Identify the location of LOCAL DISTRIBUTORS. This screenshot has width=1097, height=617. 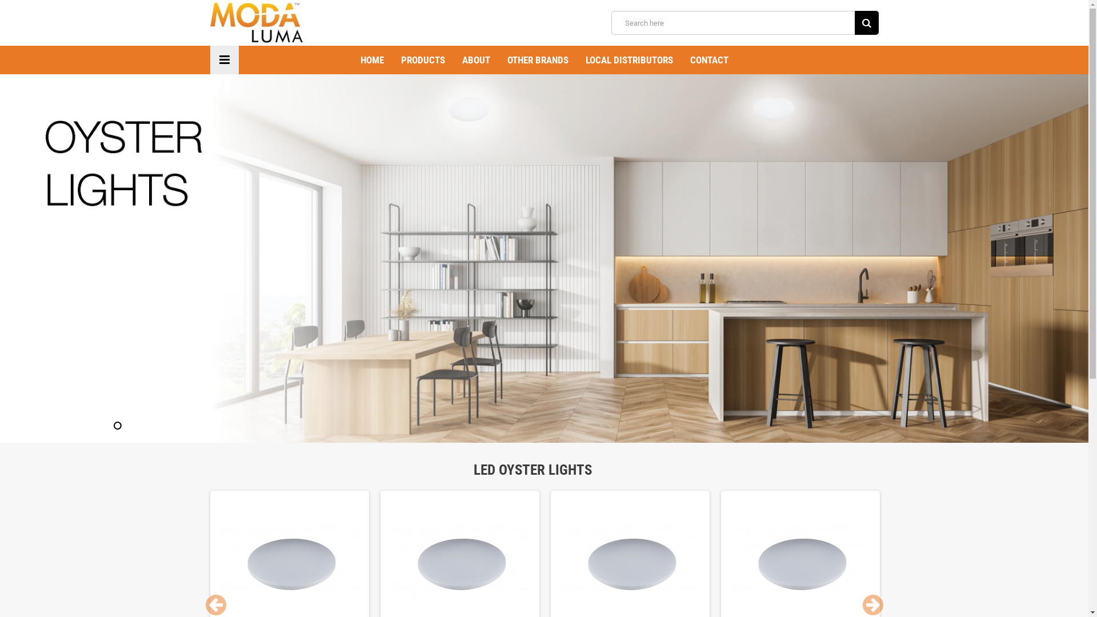
(629, 60).